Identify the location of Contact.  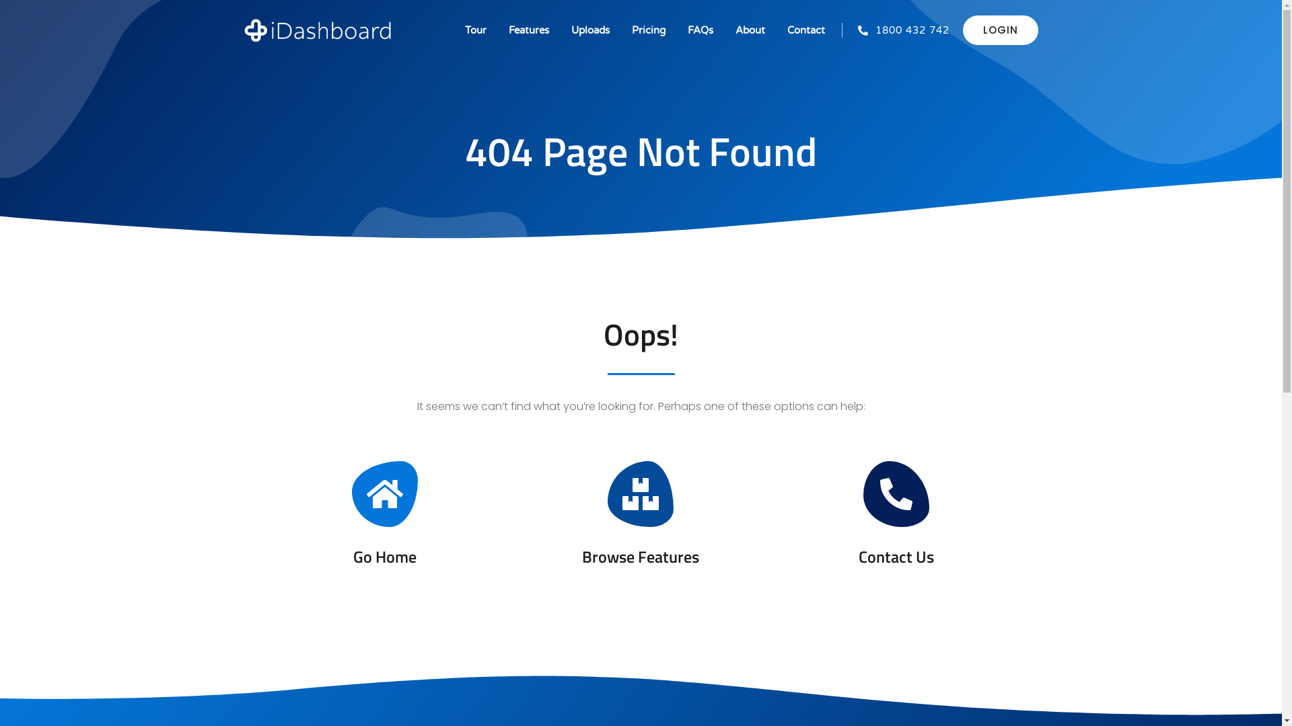
(806, 30).